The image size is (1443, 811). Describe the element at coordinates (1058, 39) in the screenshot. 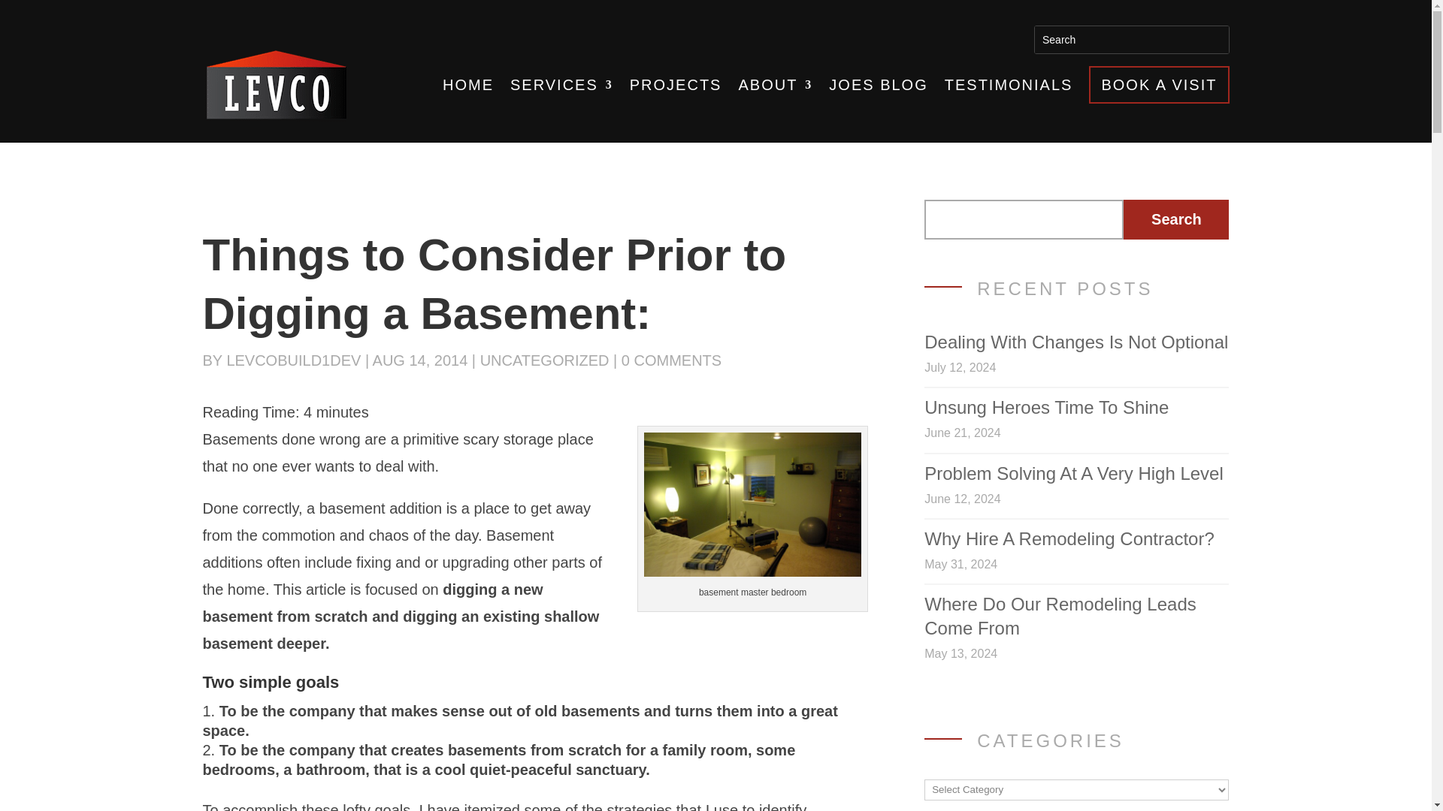

I see `Search` at that location.